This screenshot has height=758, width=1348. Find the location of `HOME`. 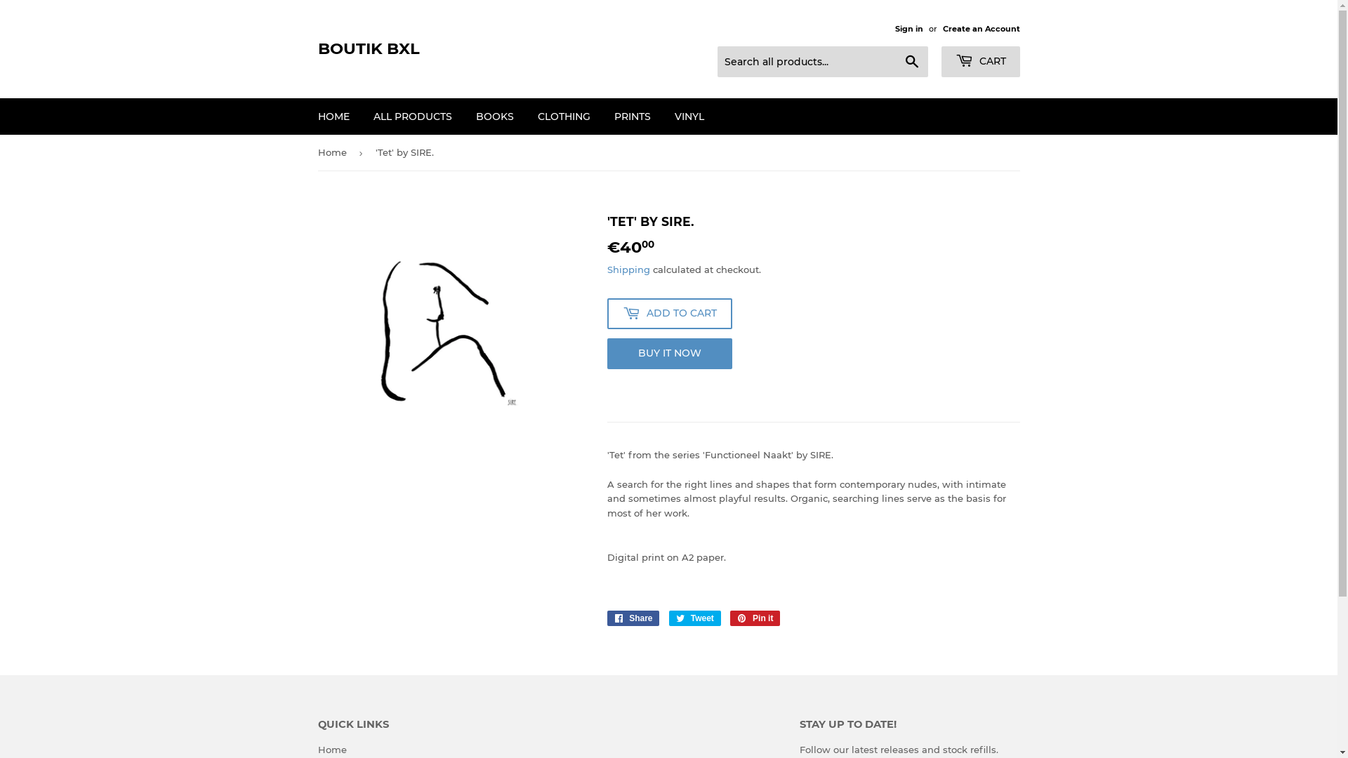

HOME is located at coordinates (334, 117).